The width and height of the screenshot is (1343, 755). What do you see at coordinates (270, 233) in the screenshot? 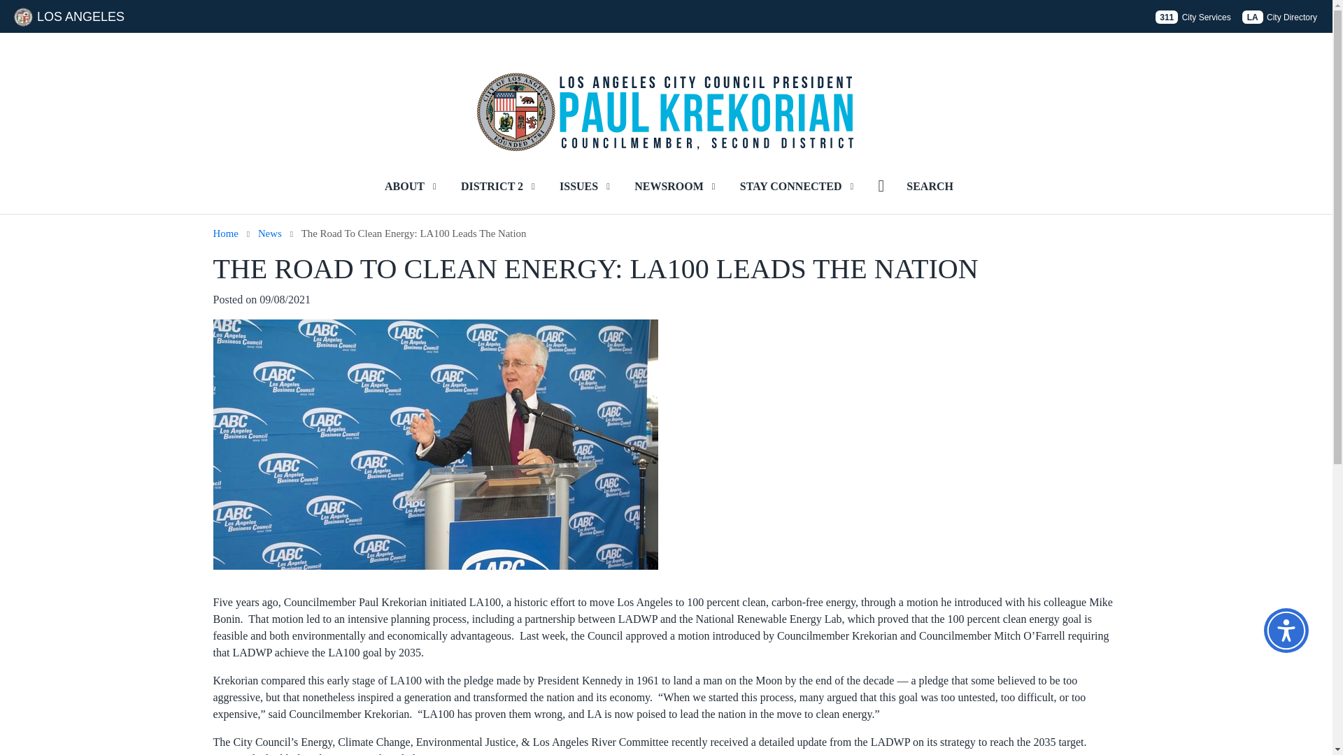
I see `News` at bounding box center [270, 233].